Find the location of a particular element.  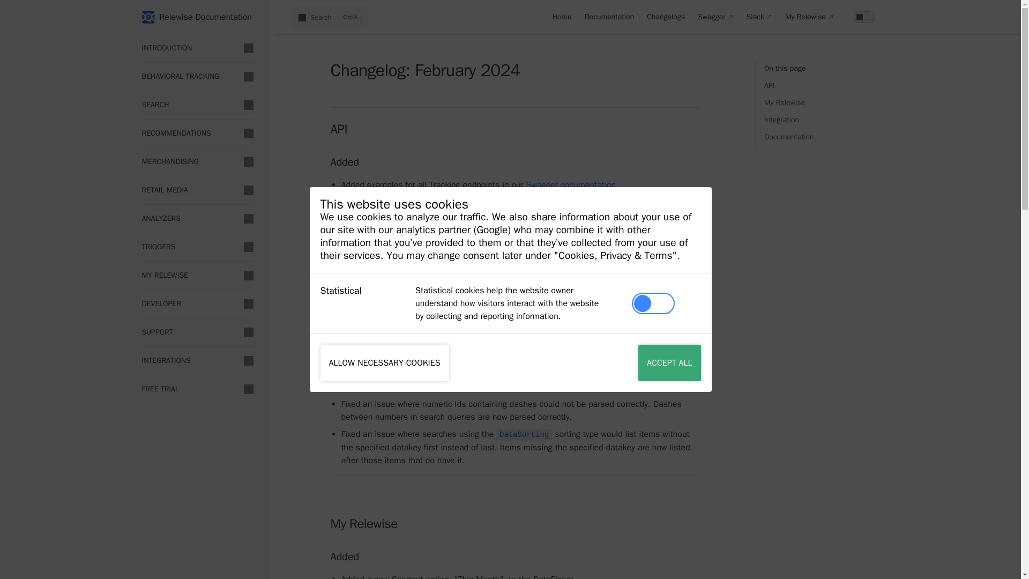

Slack is located at coordinates (820, 120).